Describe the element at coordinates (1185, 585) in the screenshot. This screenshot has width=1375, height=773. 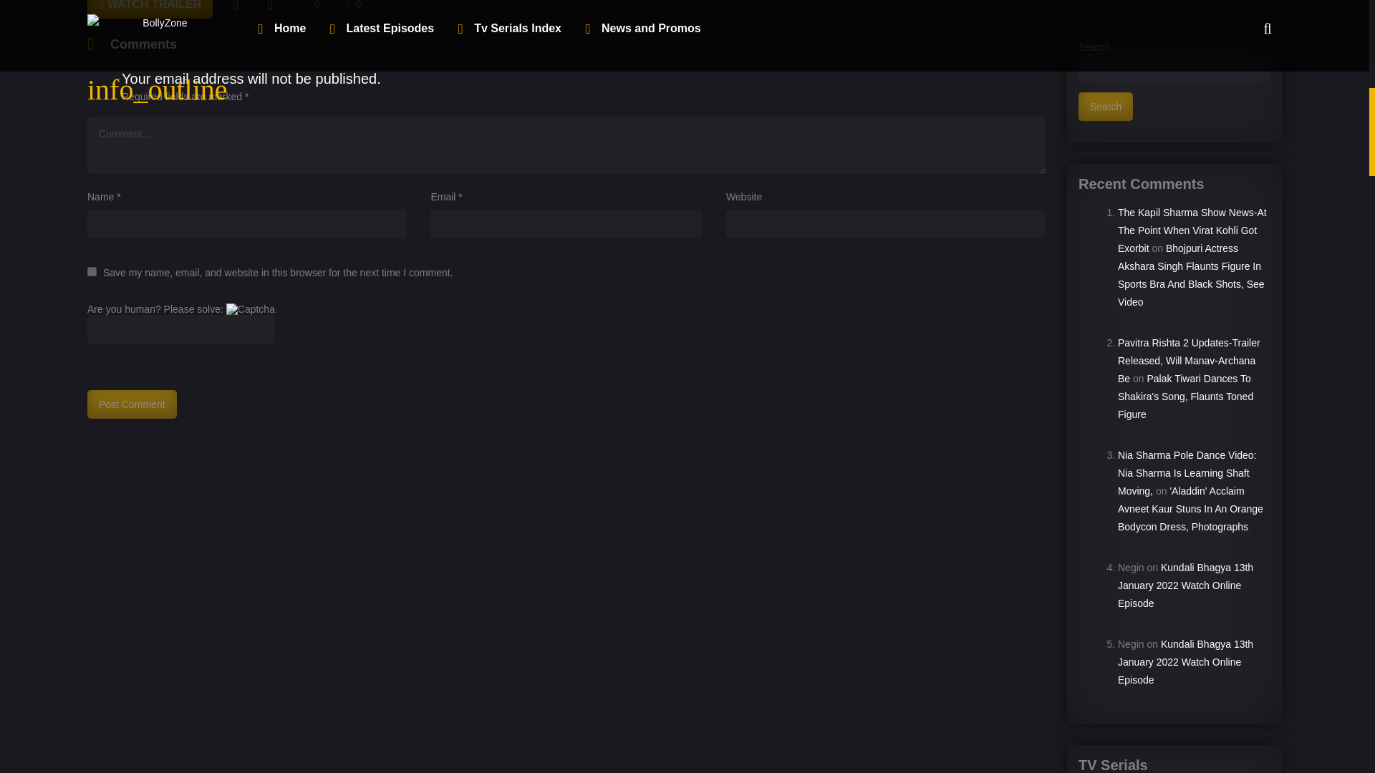
I see `Kundali Bhagya 13th January 2022 Watch Online Episode` at that location.